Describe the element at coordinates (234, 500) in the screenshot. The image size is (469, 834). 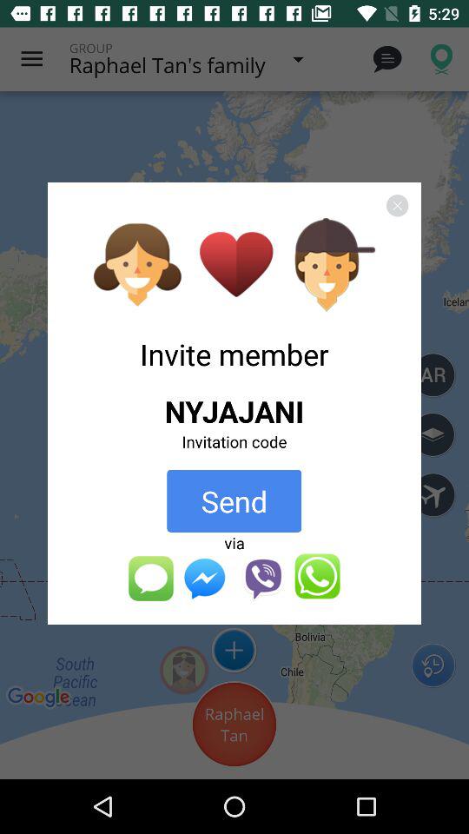
I see `tap app above the via app` at that location.